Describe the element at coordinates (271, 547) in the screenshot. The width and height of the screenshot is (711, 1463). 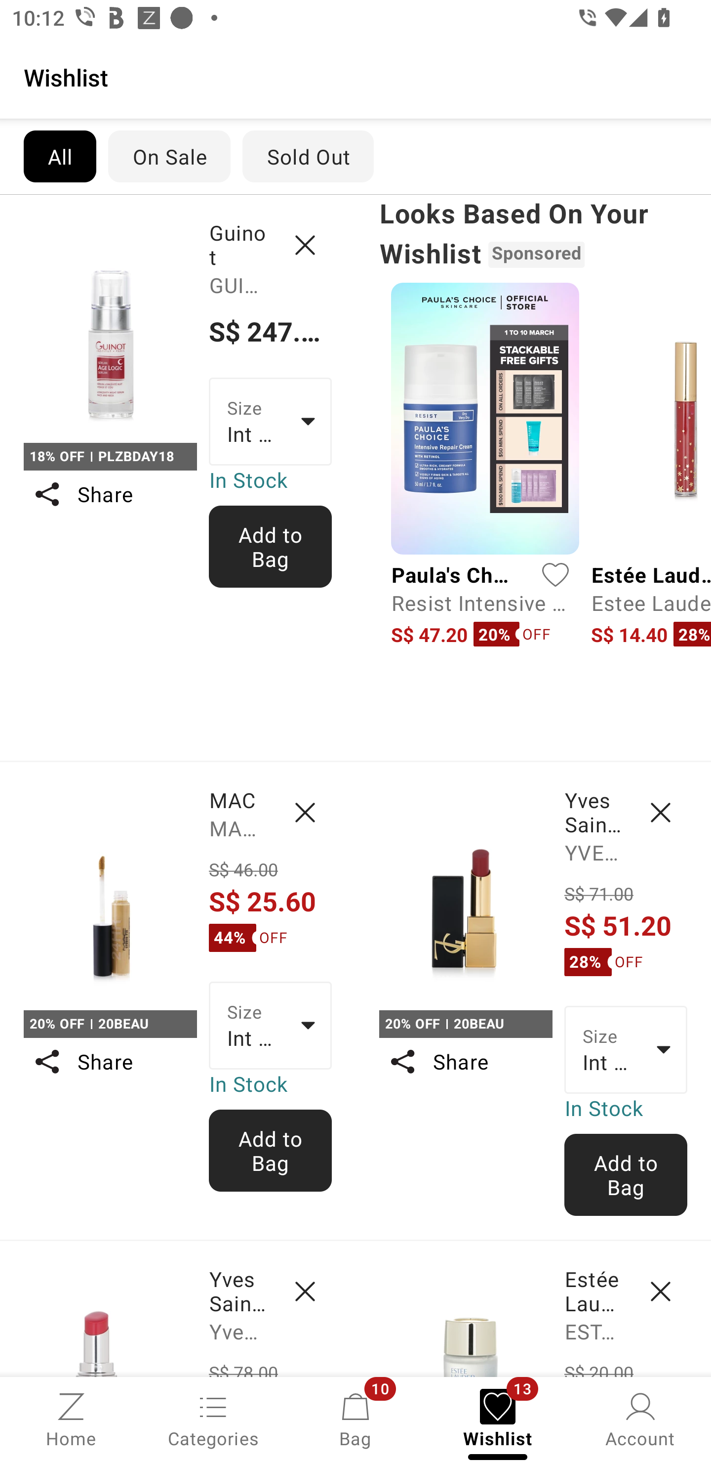
I see `Add to Bag` at that location.